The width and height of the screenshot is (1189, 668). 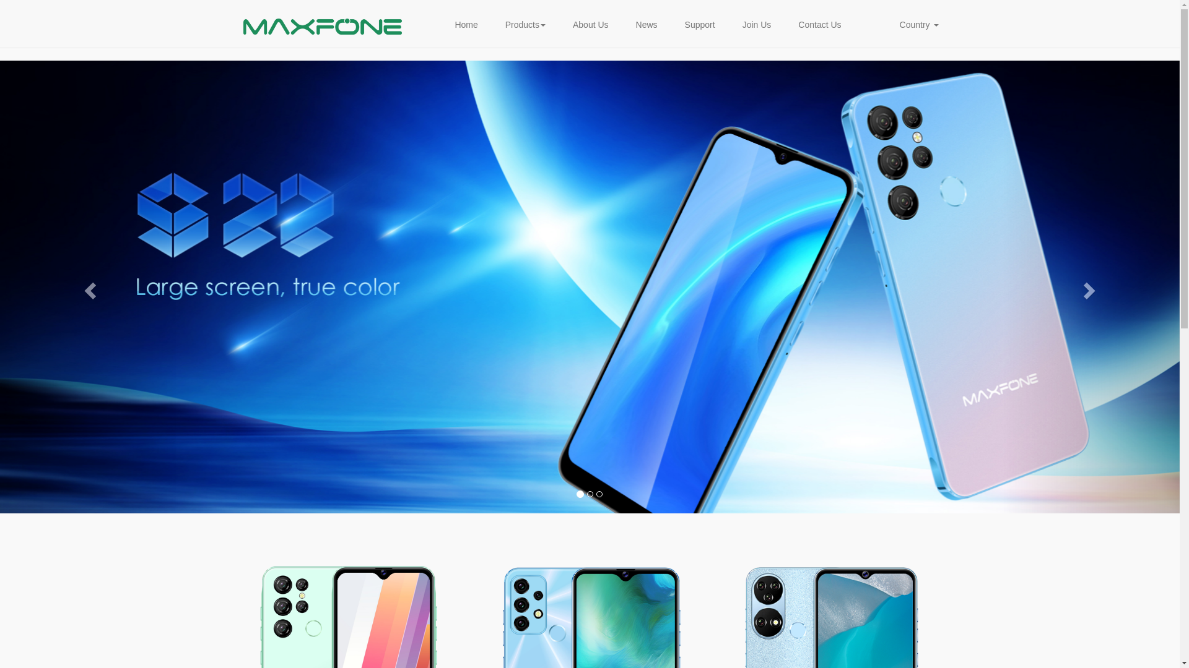 I want to click on Support, so click(x=700, y=25).